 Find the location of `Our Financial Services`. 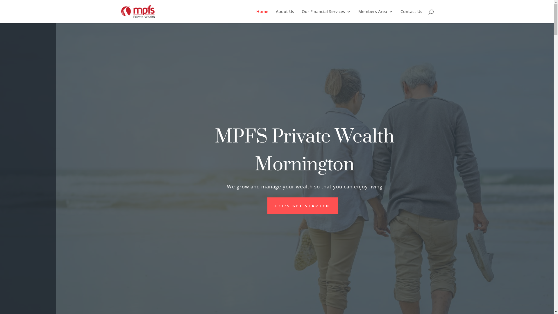

Our Financial Services is located at coordinates (326, 16).